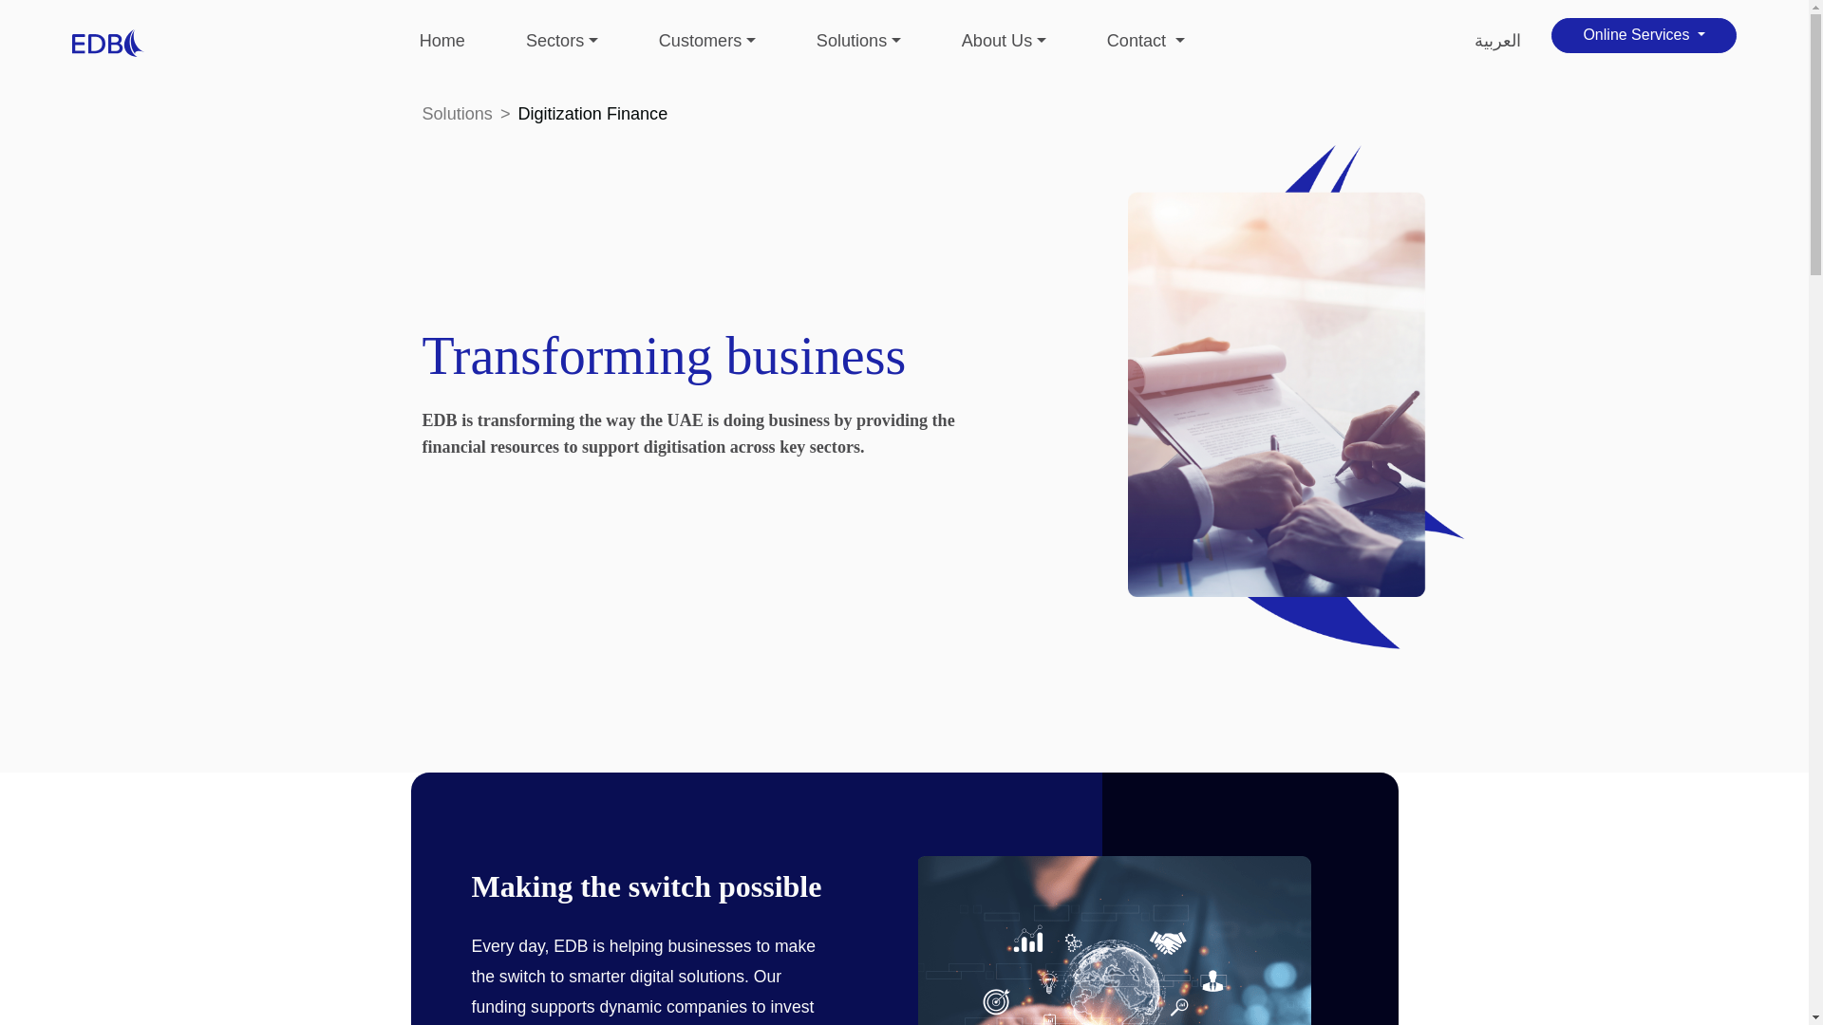  What do you see at coordinates (1005, 42) in the screenshot?
I see `About Us` at bounding box center [1005, 42].